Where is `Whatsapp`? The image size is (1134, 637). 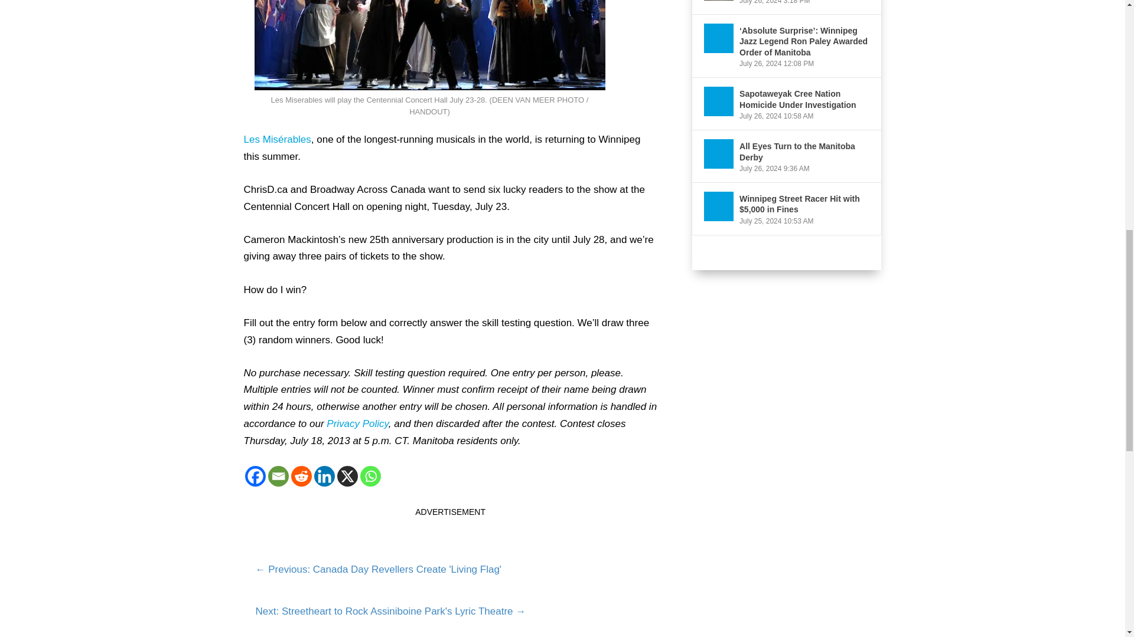 Whatsapp is located at coordinates (371, 476).